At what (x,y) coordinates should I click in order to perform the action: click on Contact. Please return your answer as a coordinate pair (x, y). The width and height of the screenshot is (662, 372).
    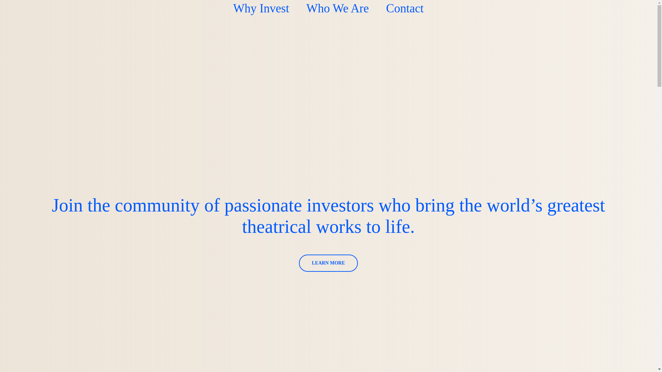
    Looking at the image, I should click on (405, 8).